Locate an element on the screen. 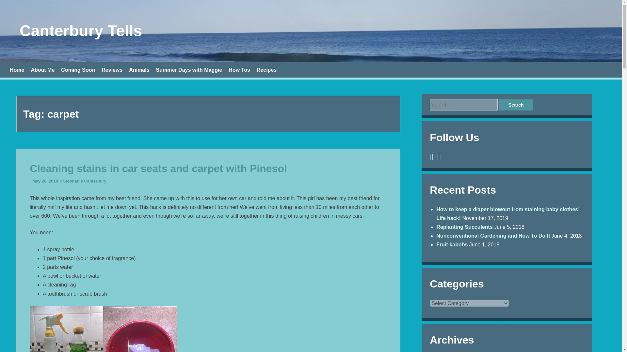 The height and width of the screenshot is (352, 627). Search is located at coordinates (516, 105).